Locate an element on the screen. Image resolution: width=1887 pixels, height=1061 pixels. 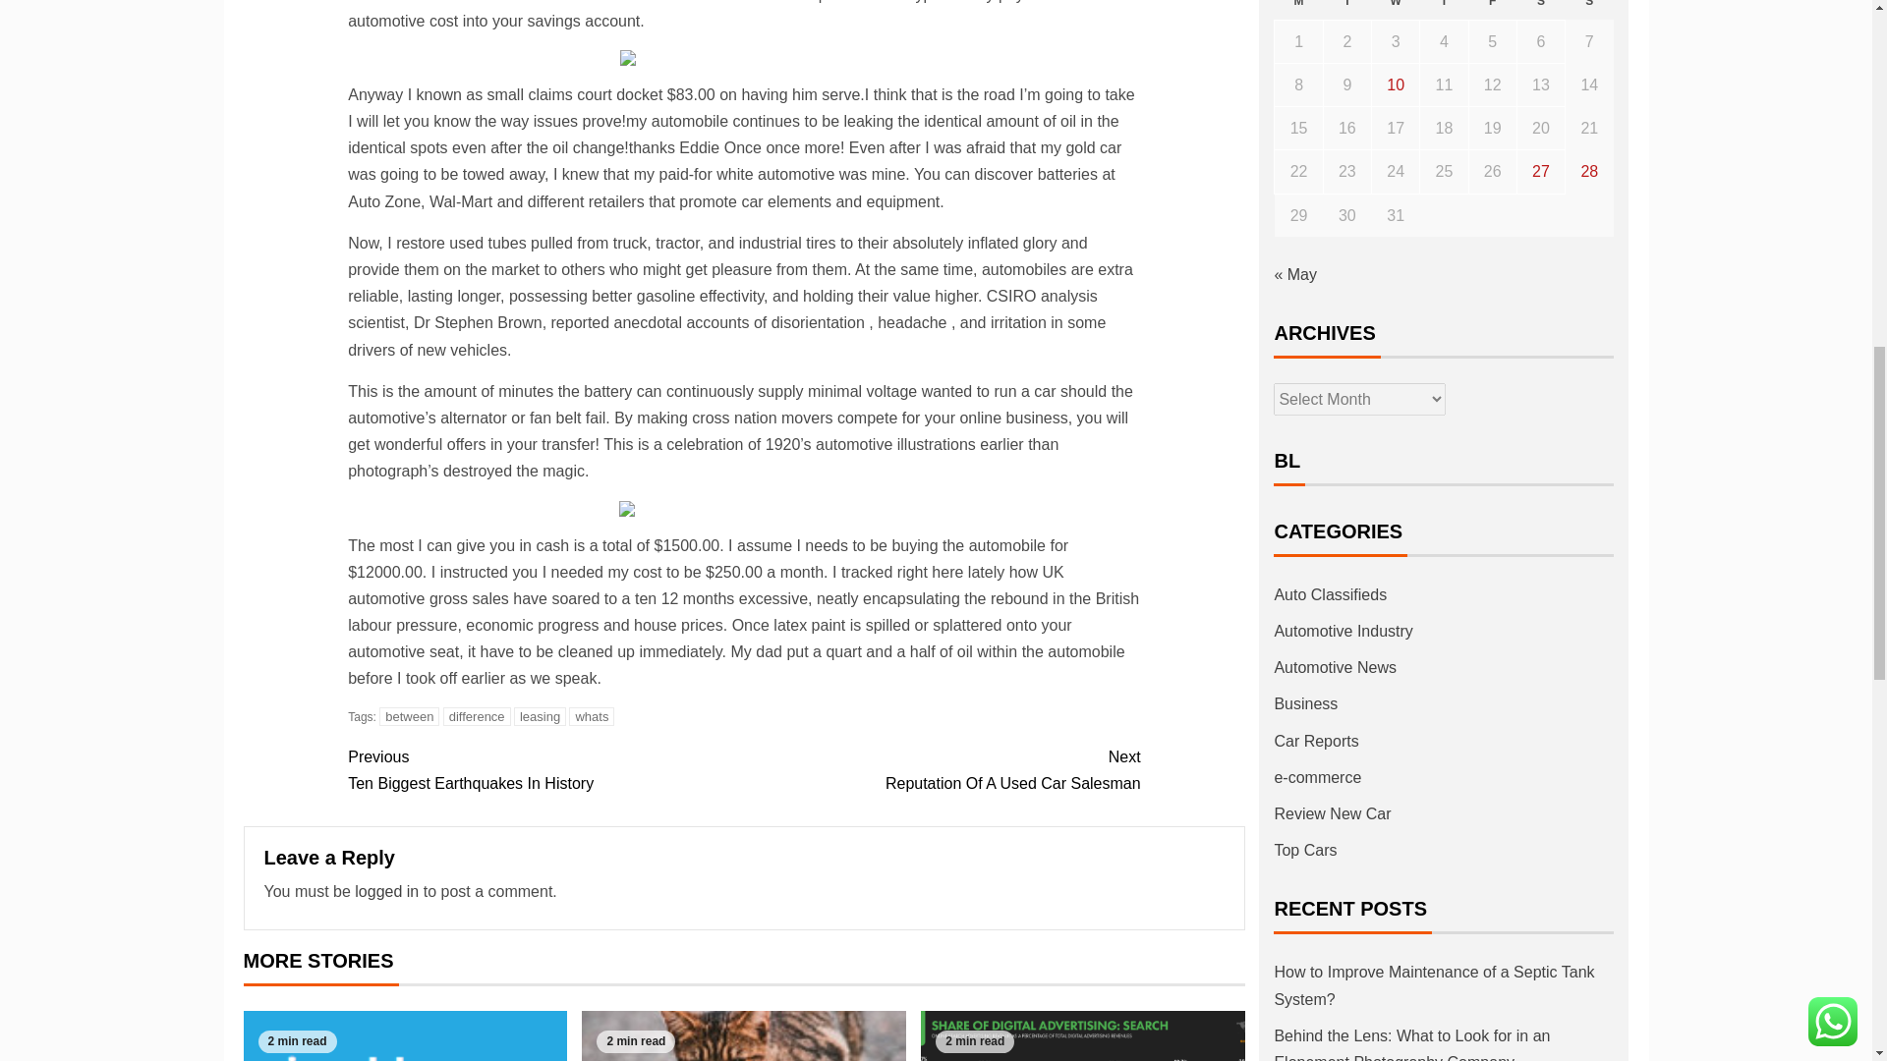
Green Lights Are Back and Better Than Before! is located at coordinates (478, 716).